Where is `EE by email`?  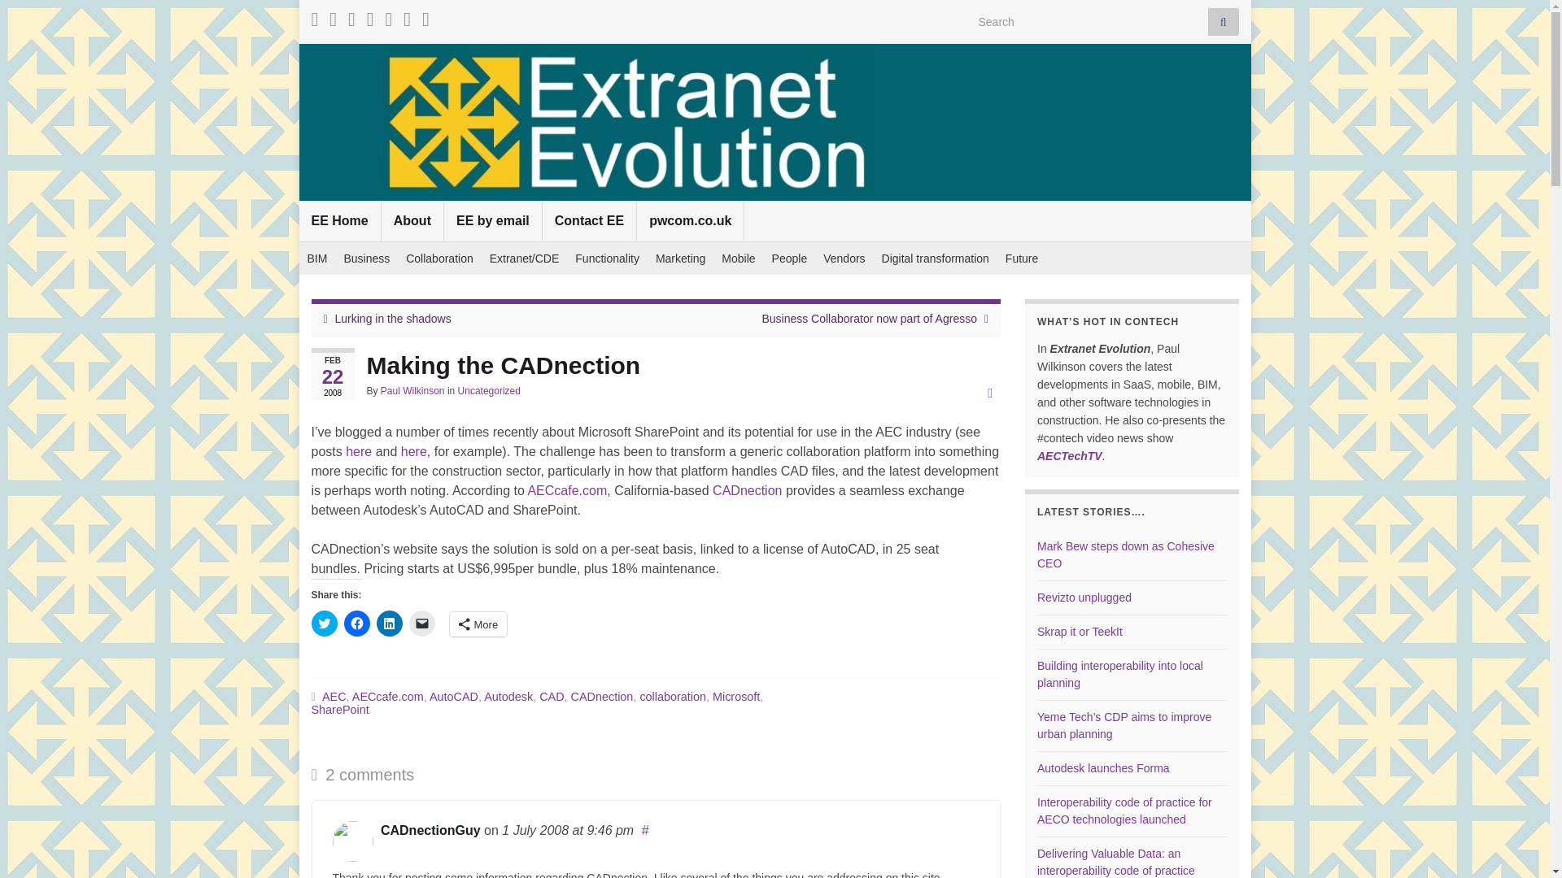 EE by email is located at coordinates (493, 221).